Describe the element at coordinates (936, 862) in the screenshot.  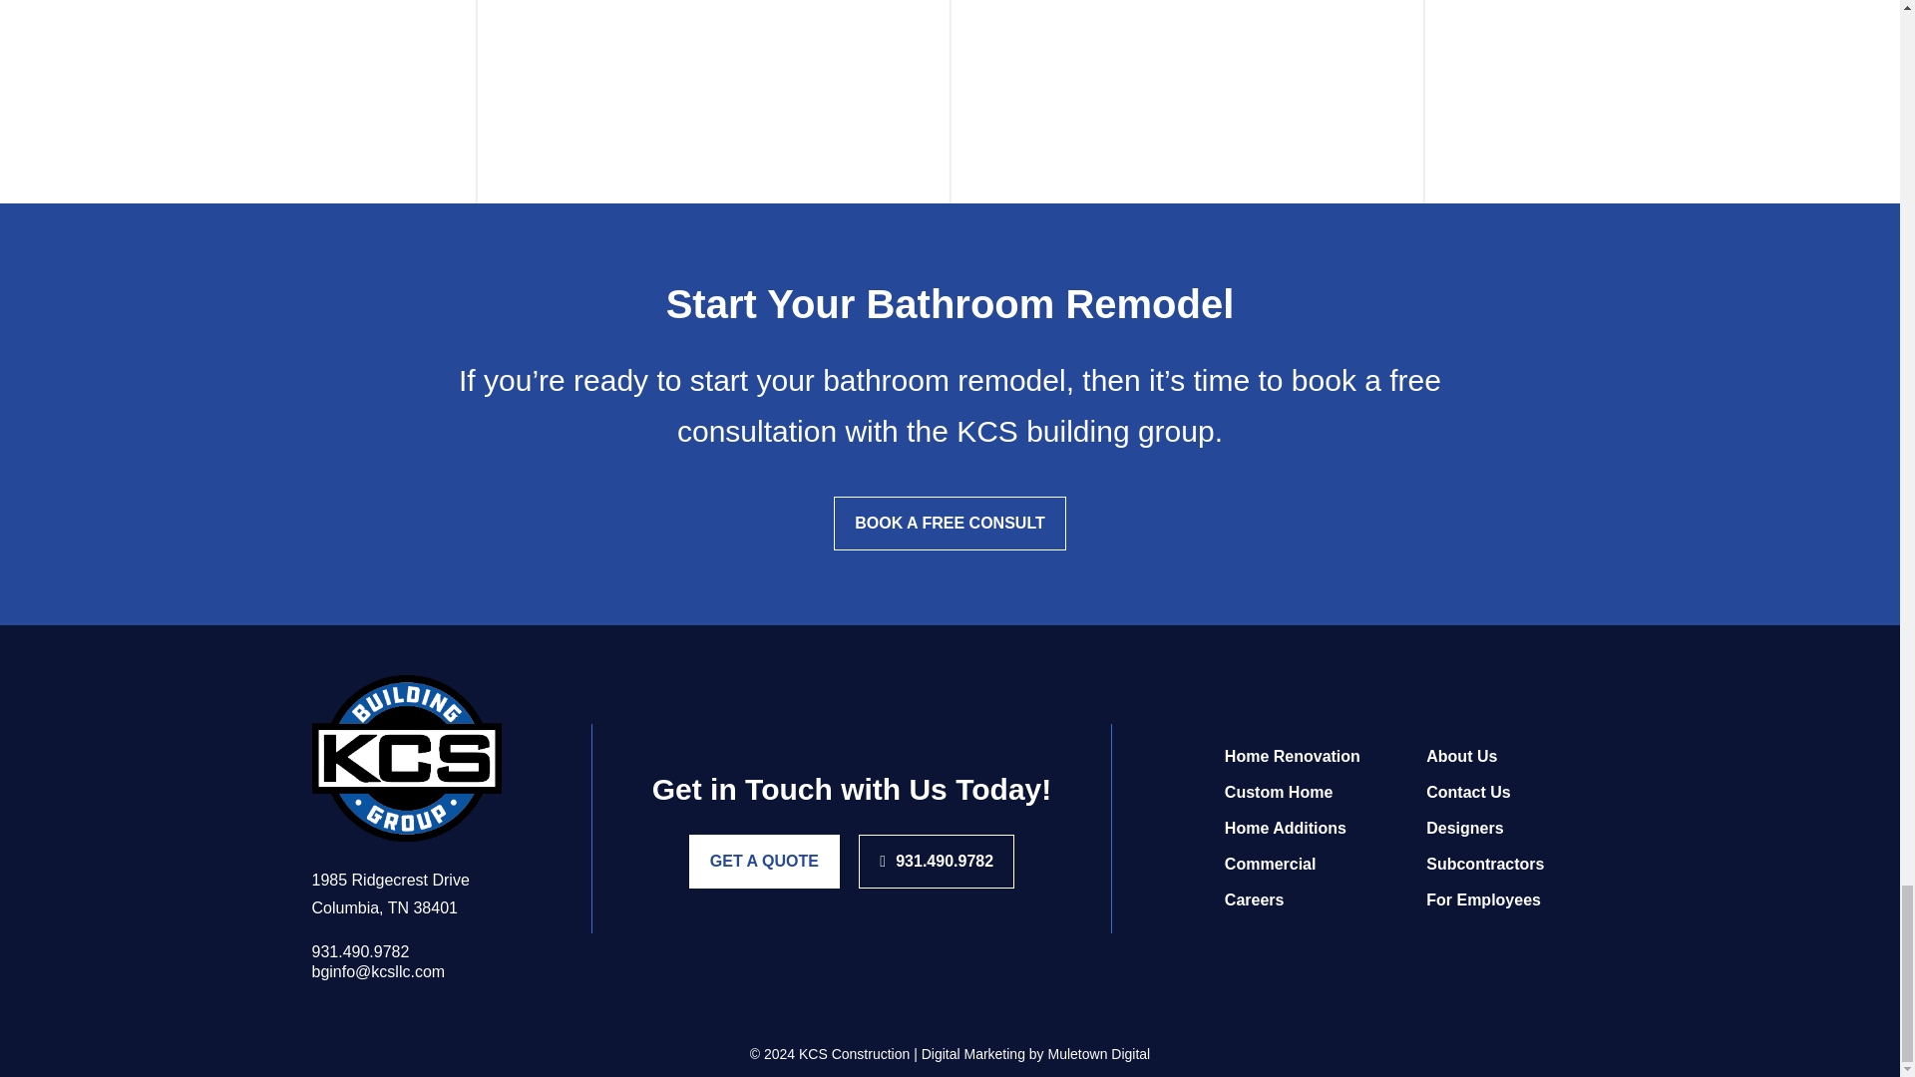
I see `931.490.9782` at that location.